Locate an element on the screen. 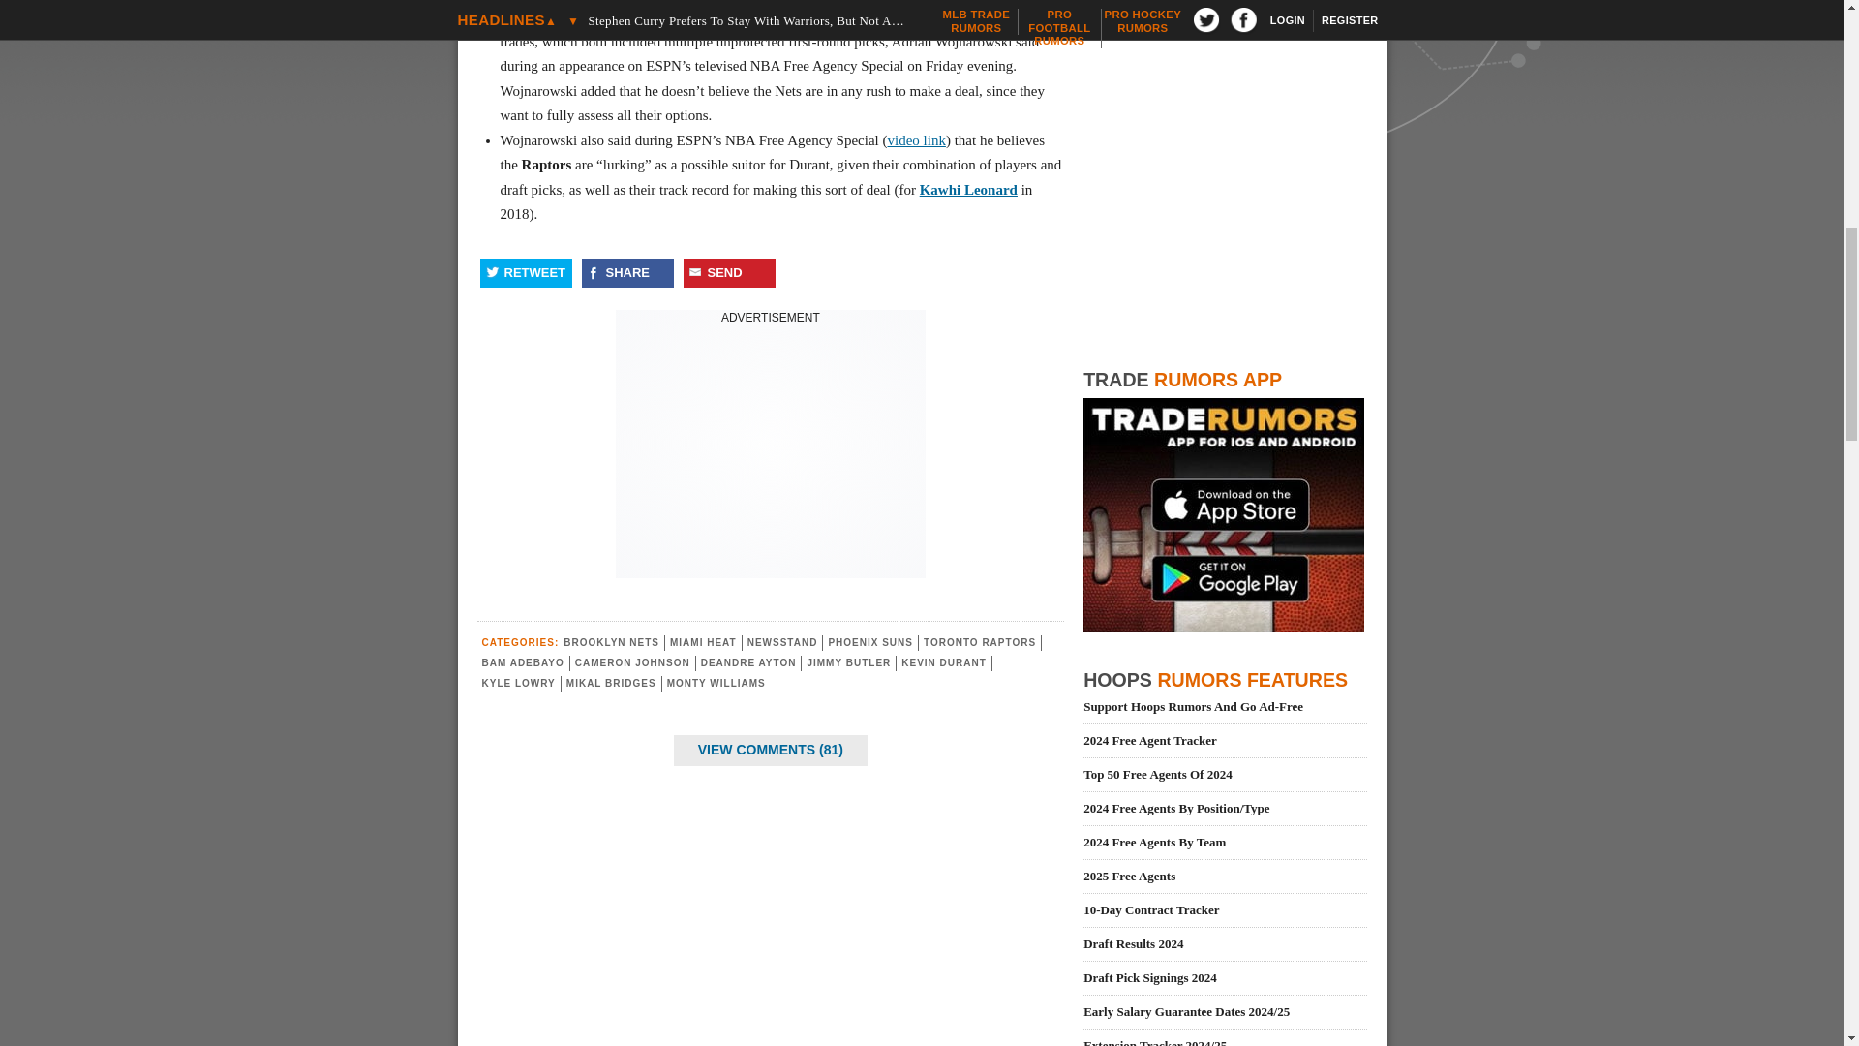 Image resolution: width=1859 pixels, height=1046 pixels. View all posts in Bam Adebayo is located at coordinates (523, 662).